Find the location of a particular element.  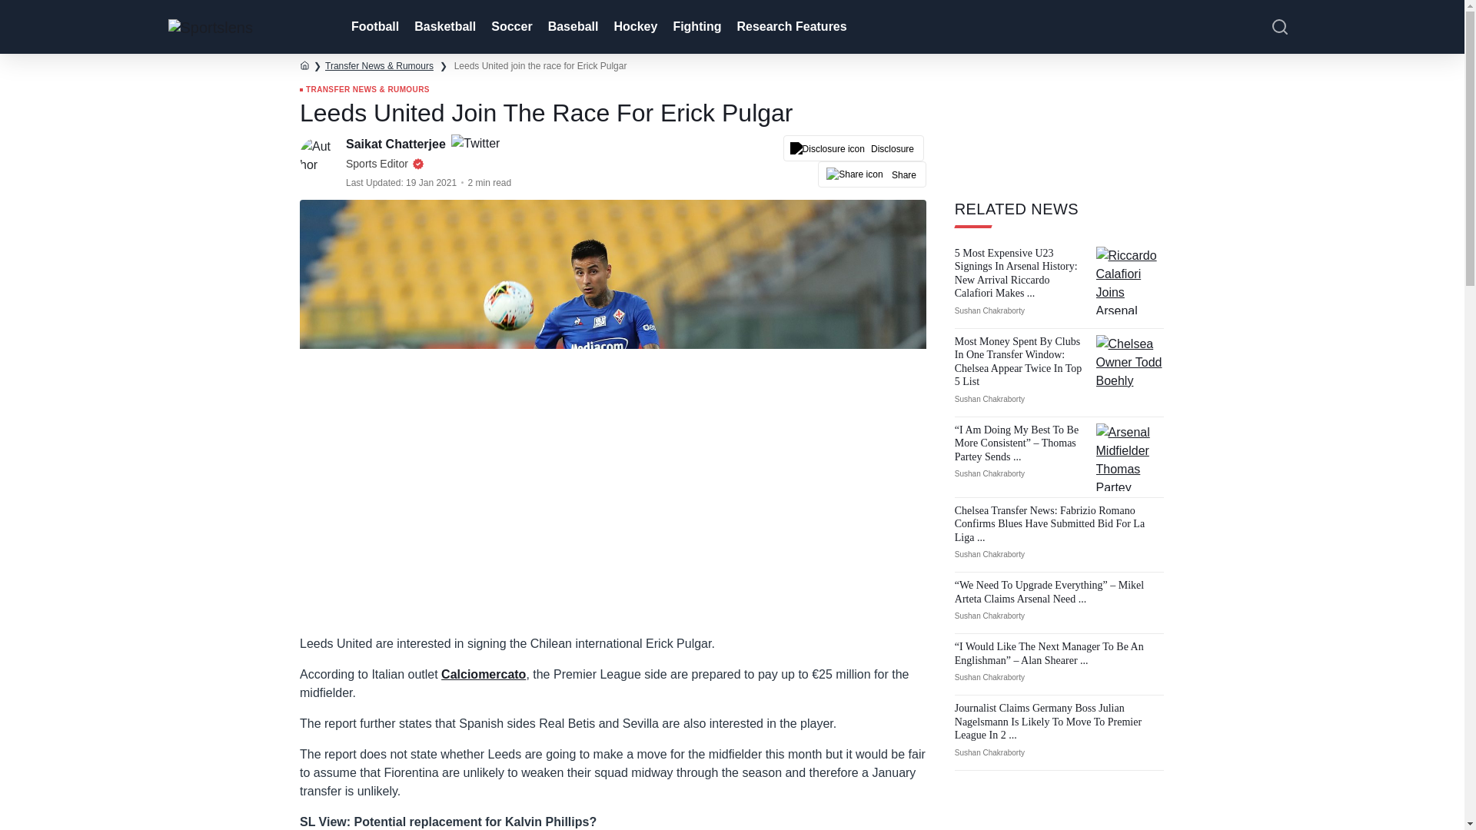

Research Features is located at coordinates (790, 27).